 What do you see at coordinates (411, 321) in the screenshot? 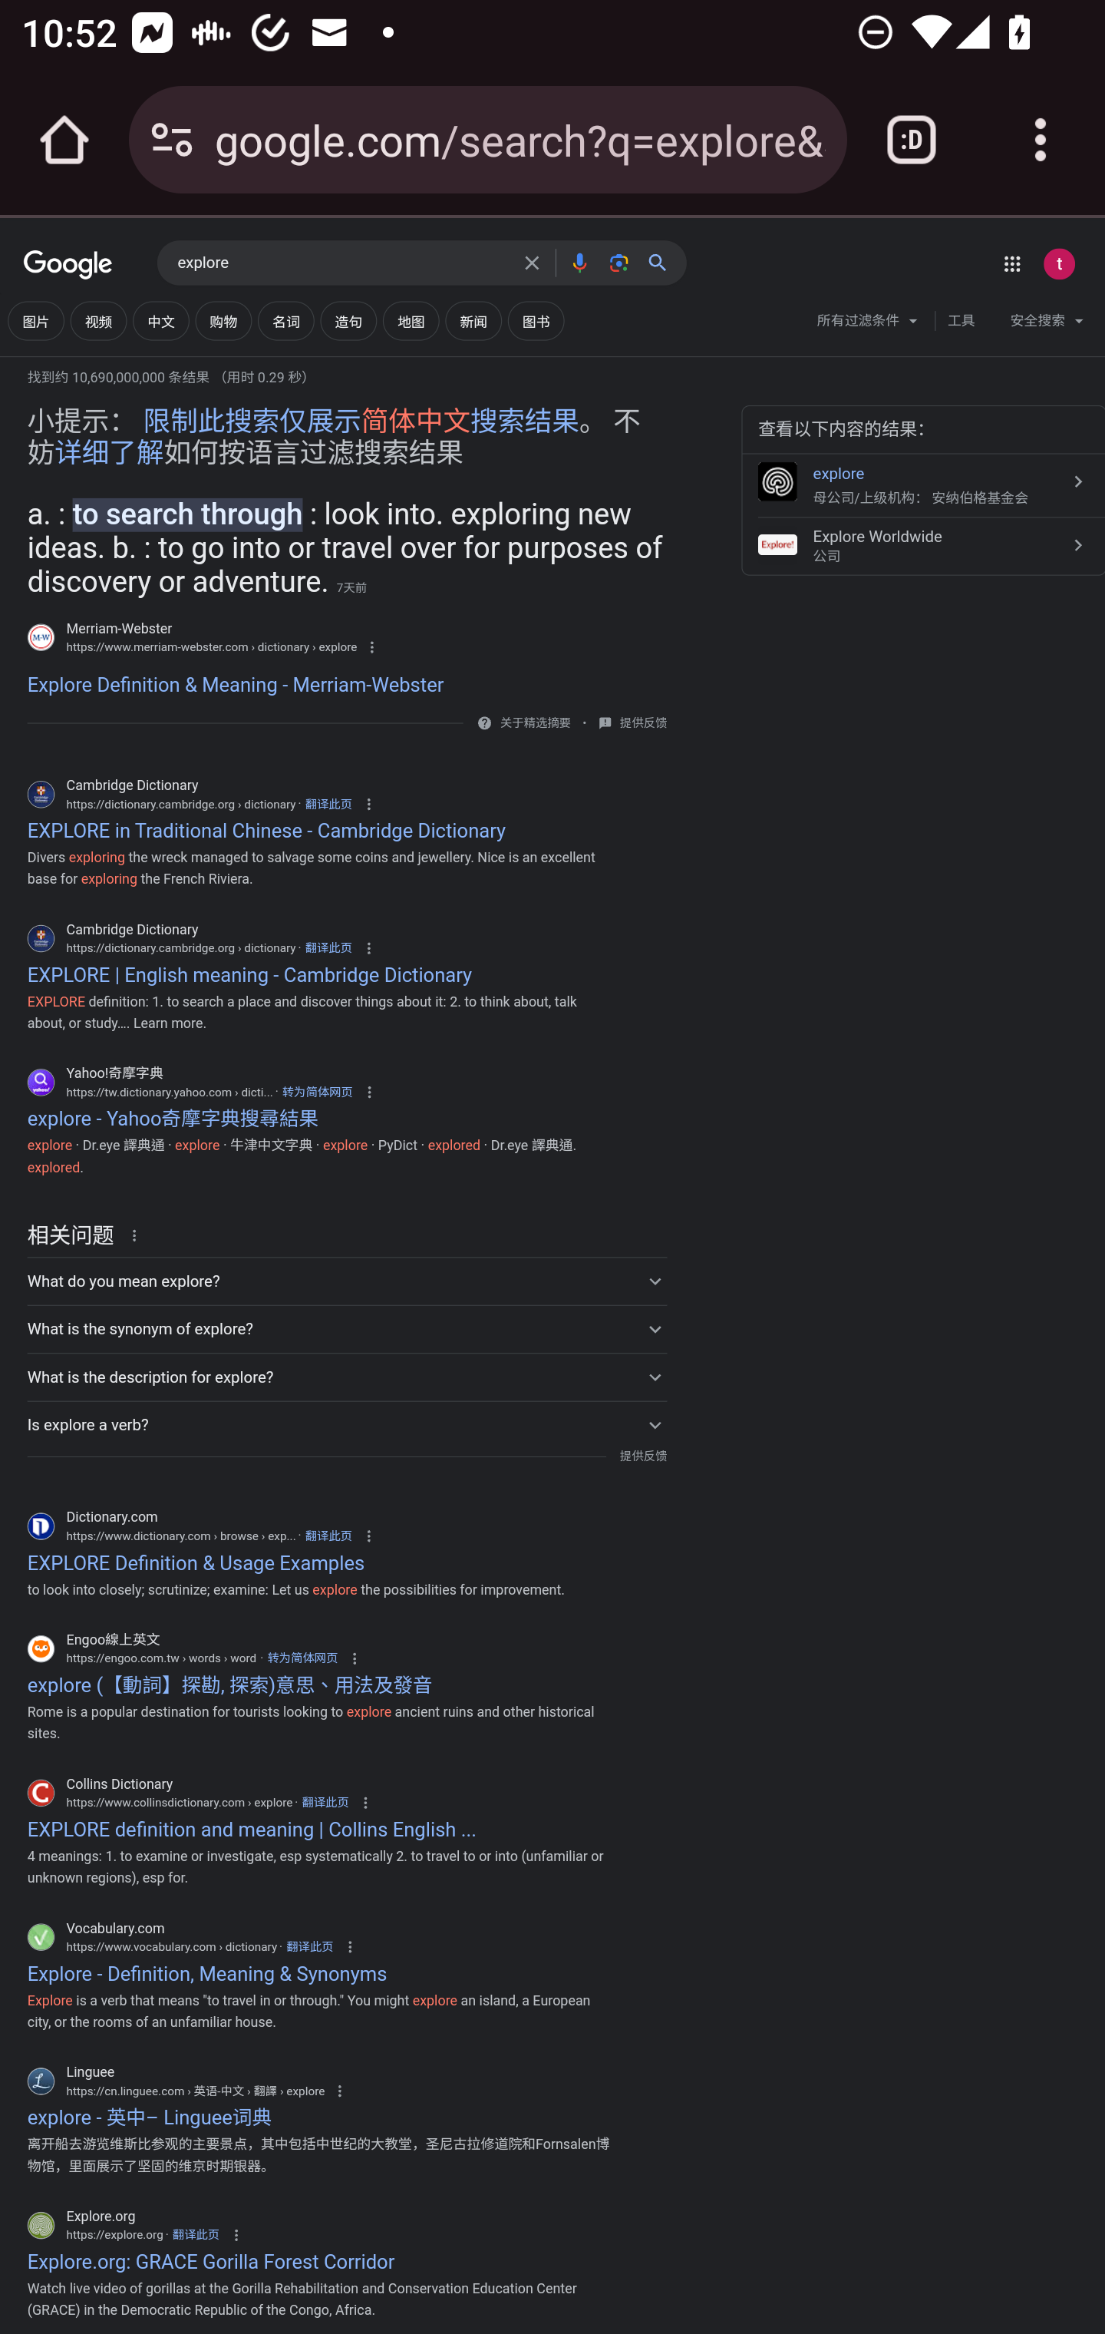
I see `地图` at bounding box center [411, 321].